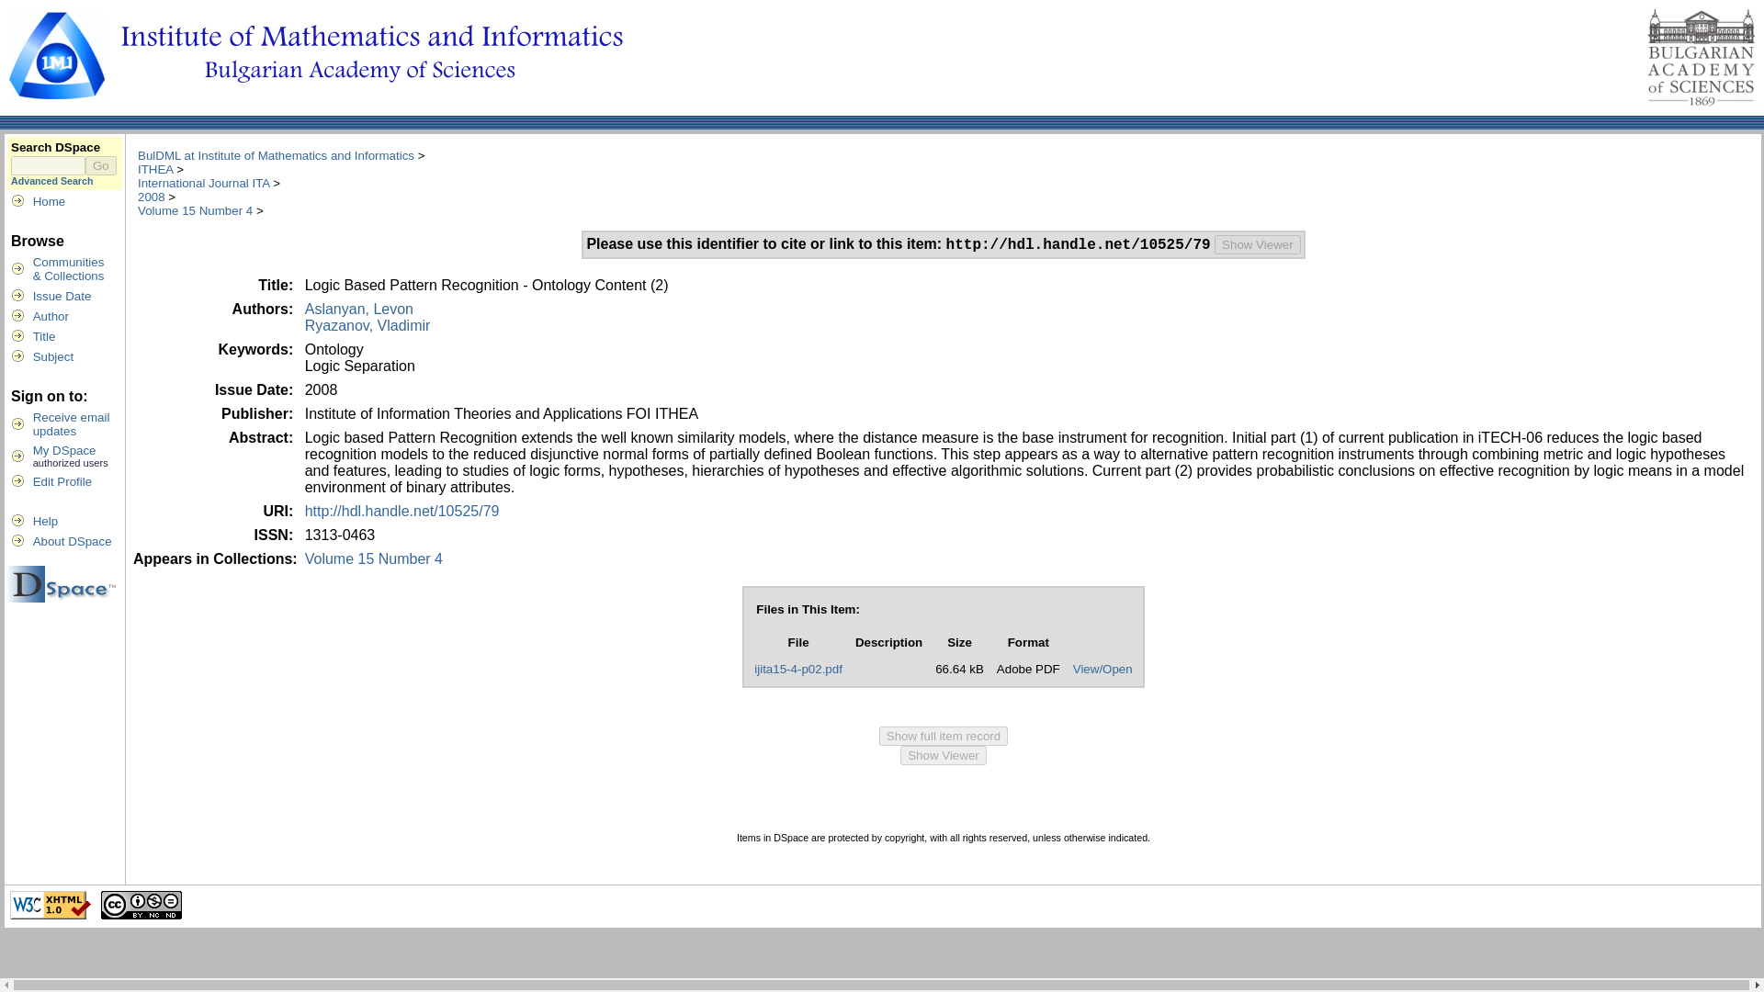 Image resolution: width=1764 pixels, height=992 pixels. I want to click on BulDML at Institute of Mathematics and Informatics, so click(50, 200).